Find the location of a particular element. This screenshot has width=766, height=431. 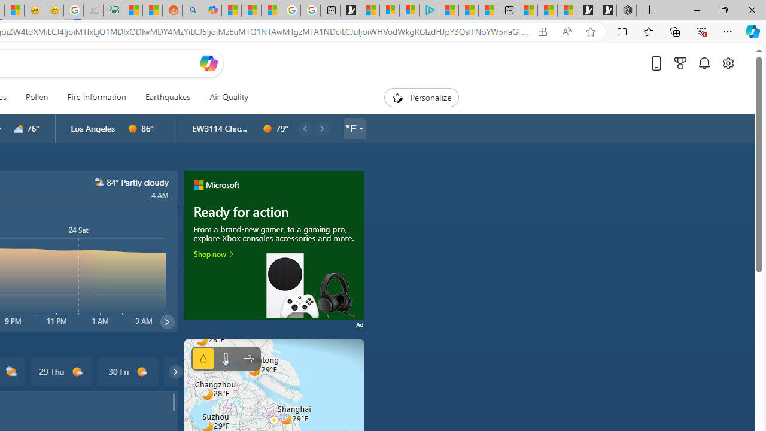

d1000 is located at coordinates (141, 372).